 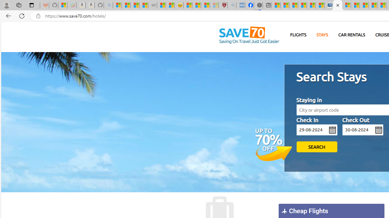 I want to click on CAR RENTALS, so click(x=352, y=35).